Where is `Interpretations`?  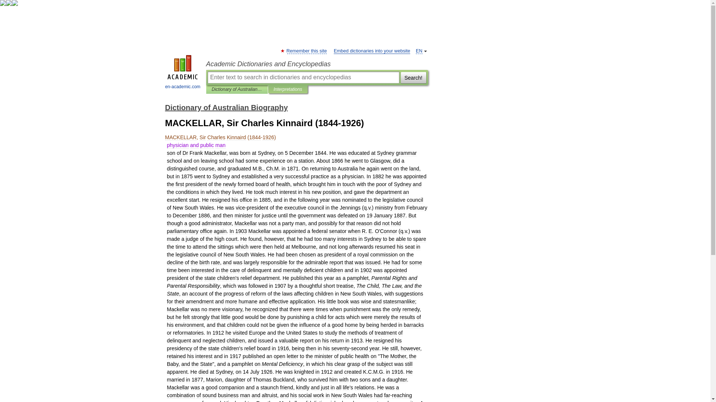
Interpretations is located at coordinates (288, 89).